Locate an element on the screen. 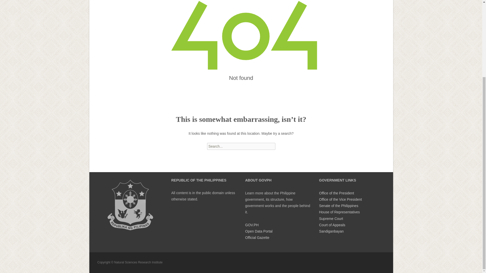 This screenshot has height=273, width=486. Senate of the Philippines is located at coordinates (338, 206).